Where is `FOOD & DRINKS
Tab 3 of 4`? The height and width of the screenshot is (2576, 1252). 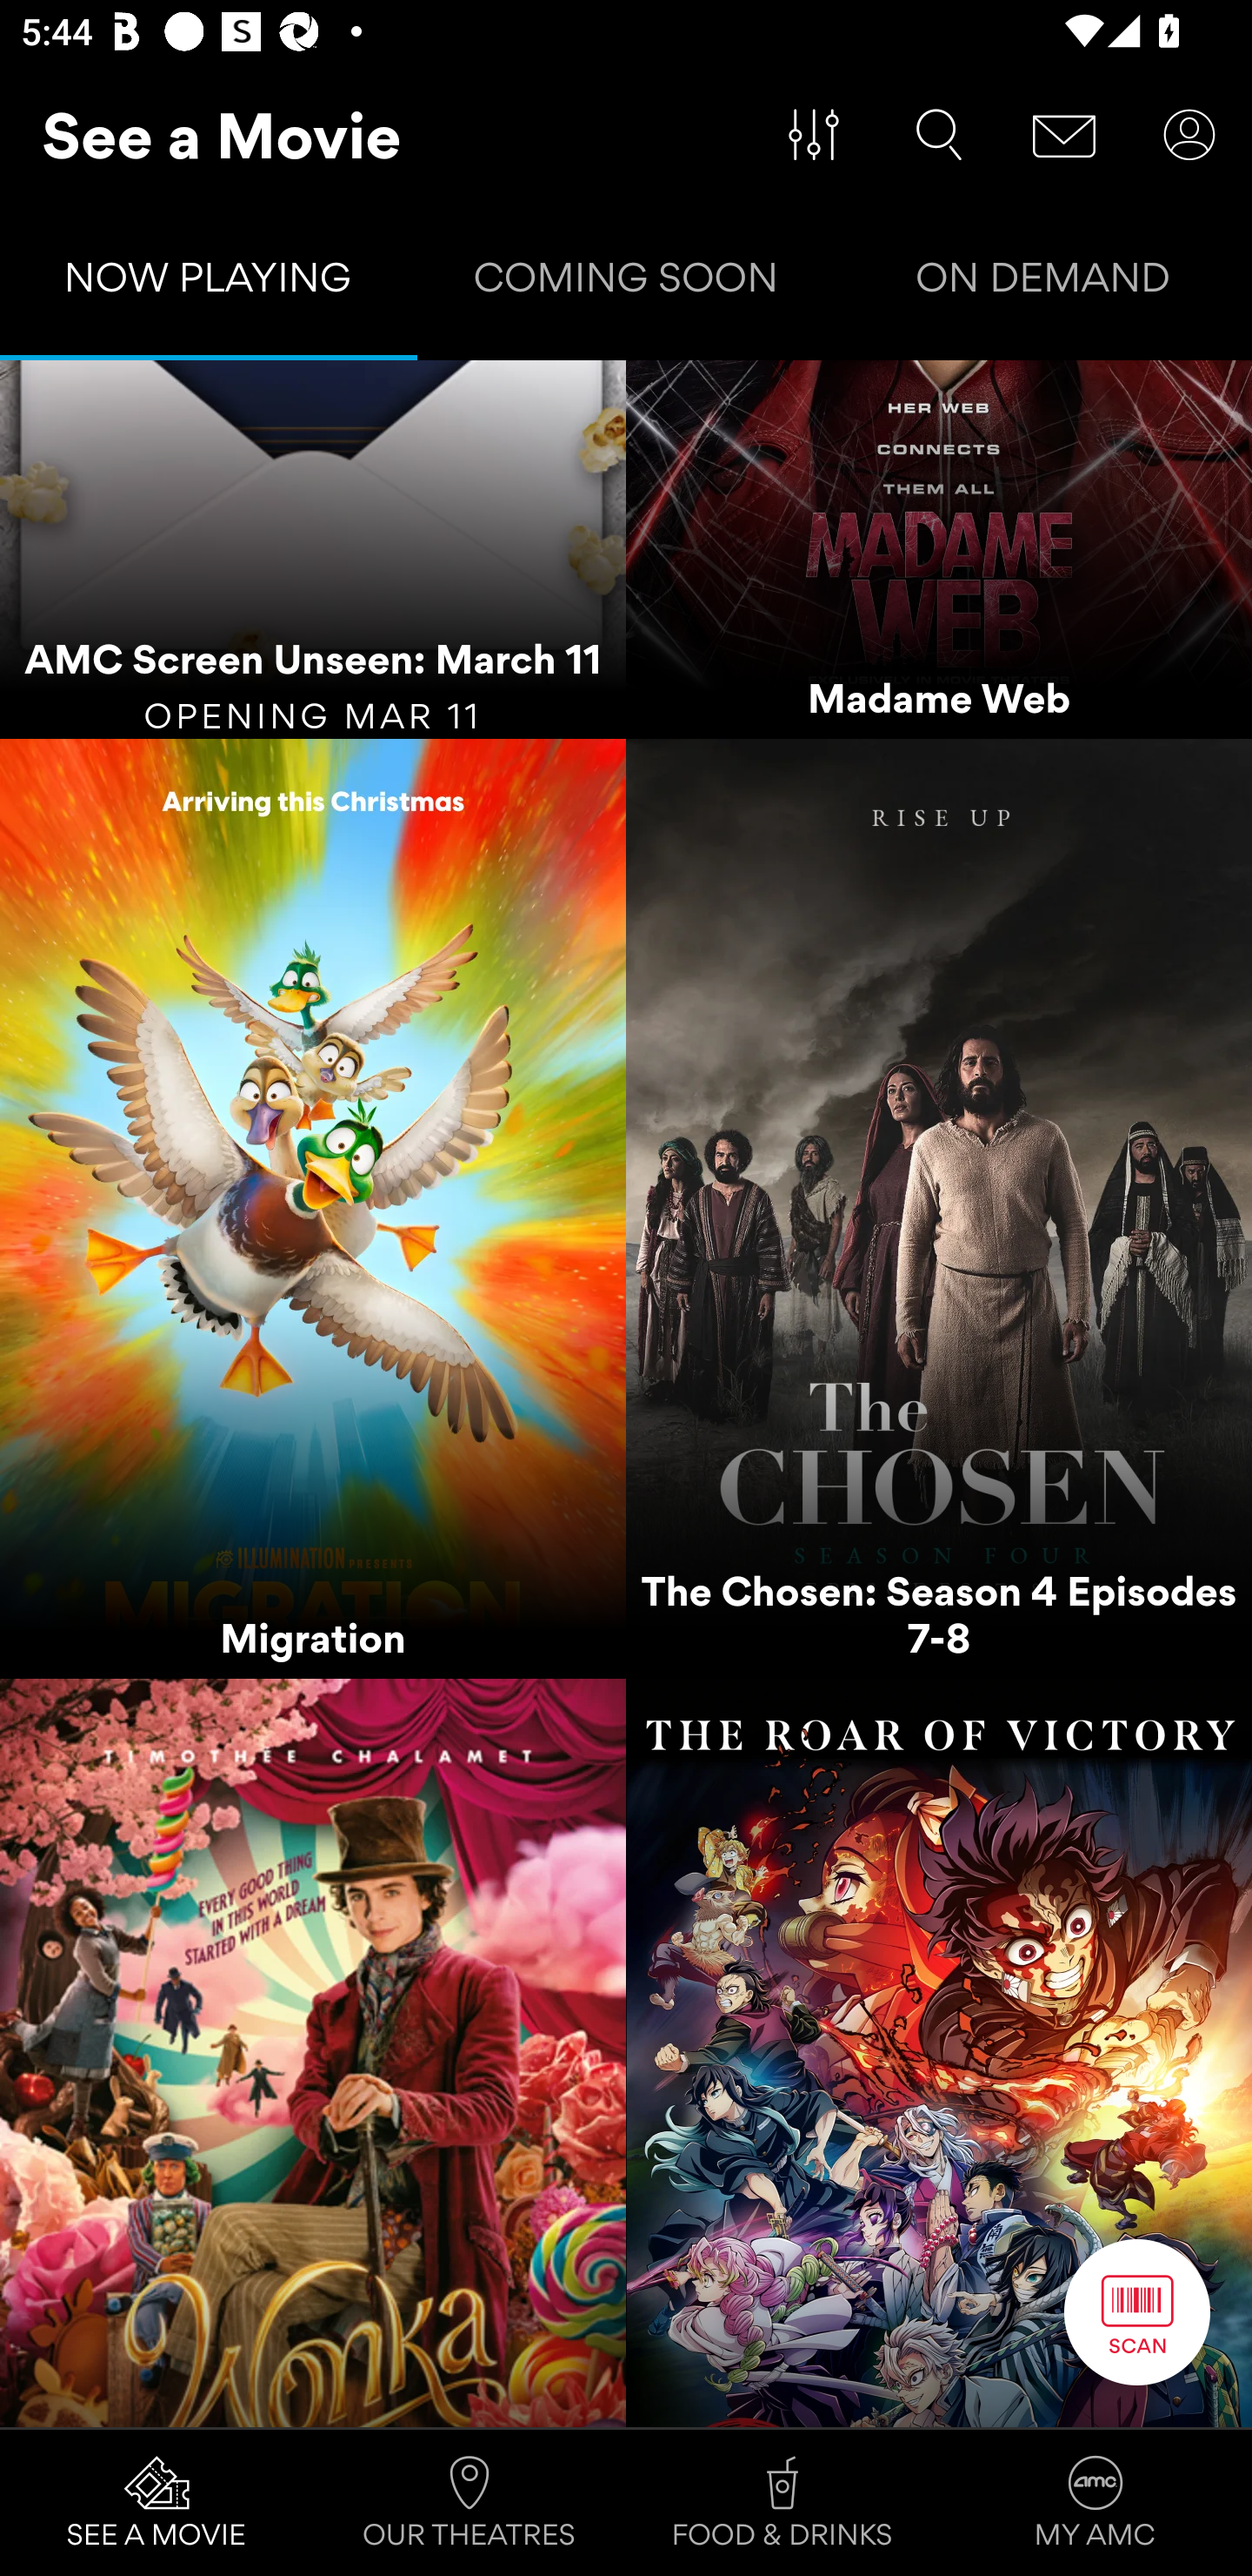 FOOD & DRINKS
Tab 3 of 4 is located at coordinates (782, 2503).